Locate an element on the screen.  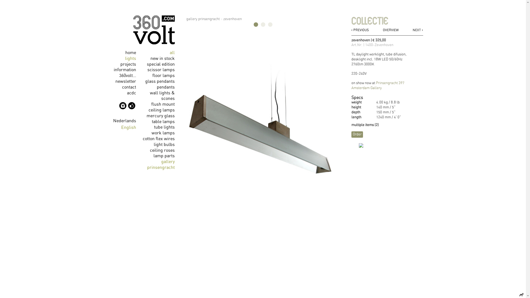
Prinsengracht 397 Amsterdam Gallery is located at coordinates (378, 86).